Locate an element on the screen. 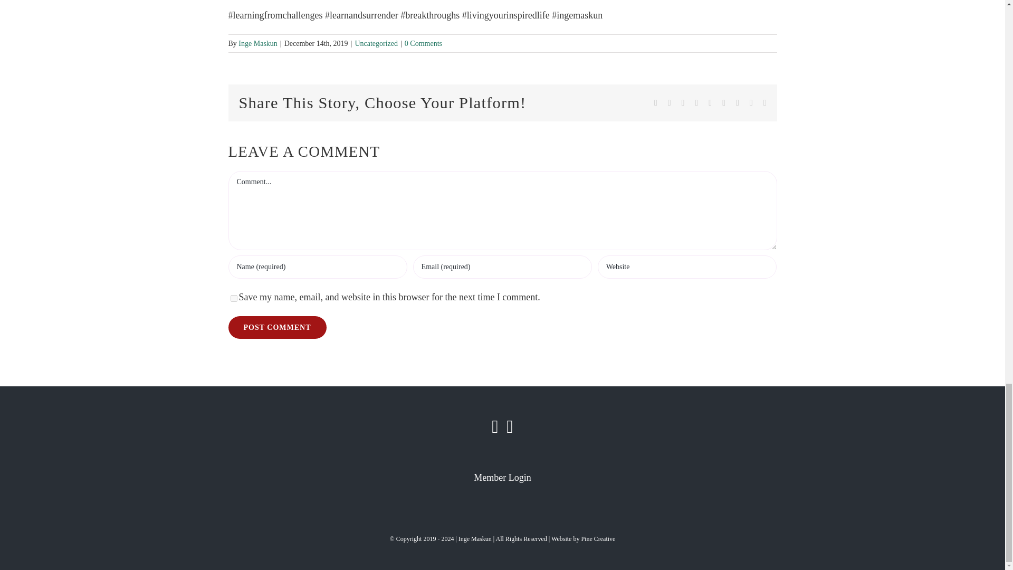 This screenshot has width=1013, height=570. Member Login is located at coordinates (502, 477).